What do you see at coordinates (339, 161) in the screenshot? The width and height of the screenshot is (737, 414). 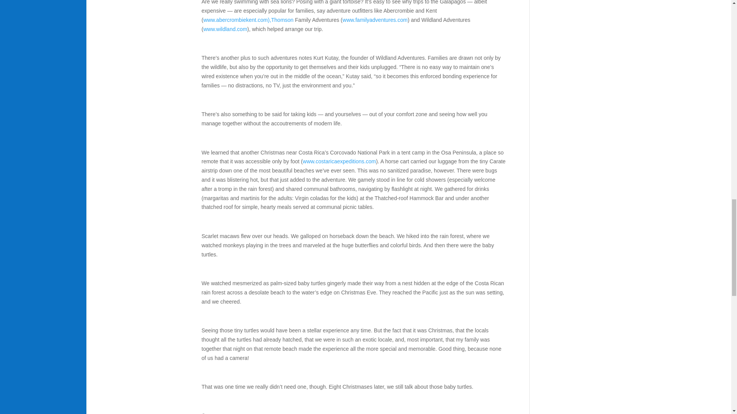 I see `www.costaricaexpeditions.com` at bounding box center [339, 161].